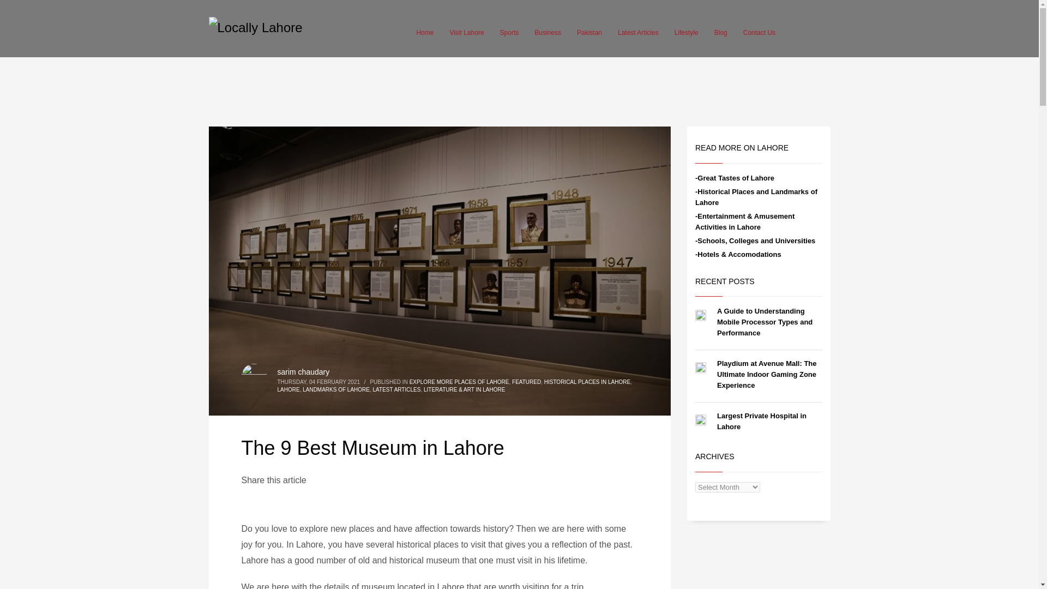  What do you see at coordinates (424, 33) in the screenshot?
I see `Home` at bounding box center [424, 33].